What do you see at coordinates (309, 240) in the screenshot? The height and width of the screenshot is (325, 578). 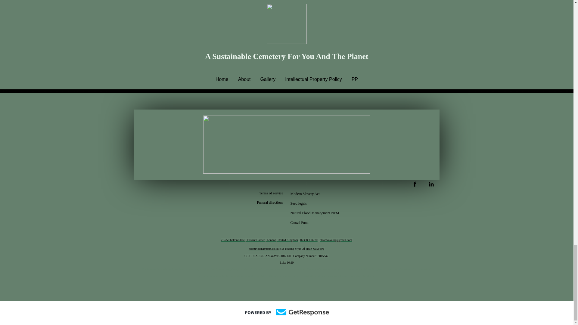 I see `07308 139770` at bounding box center [309, 240].